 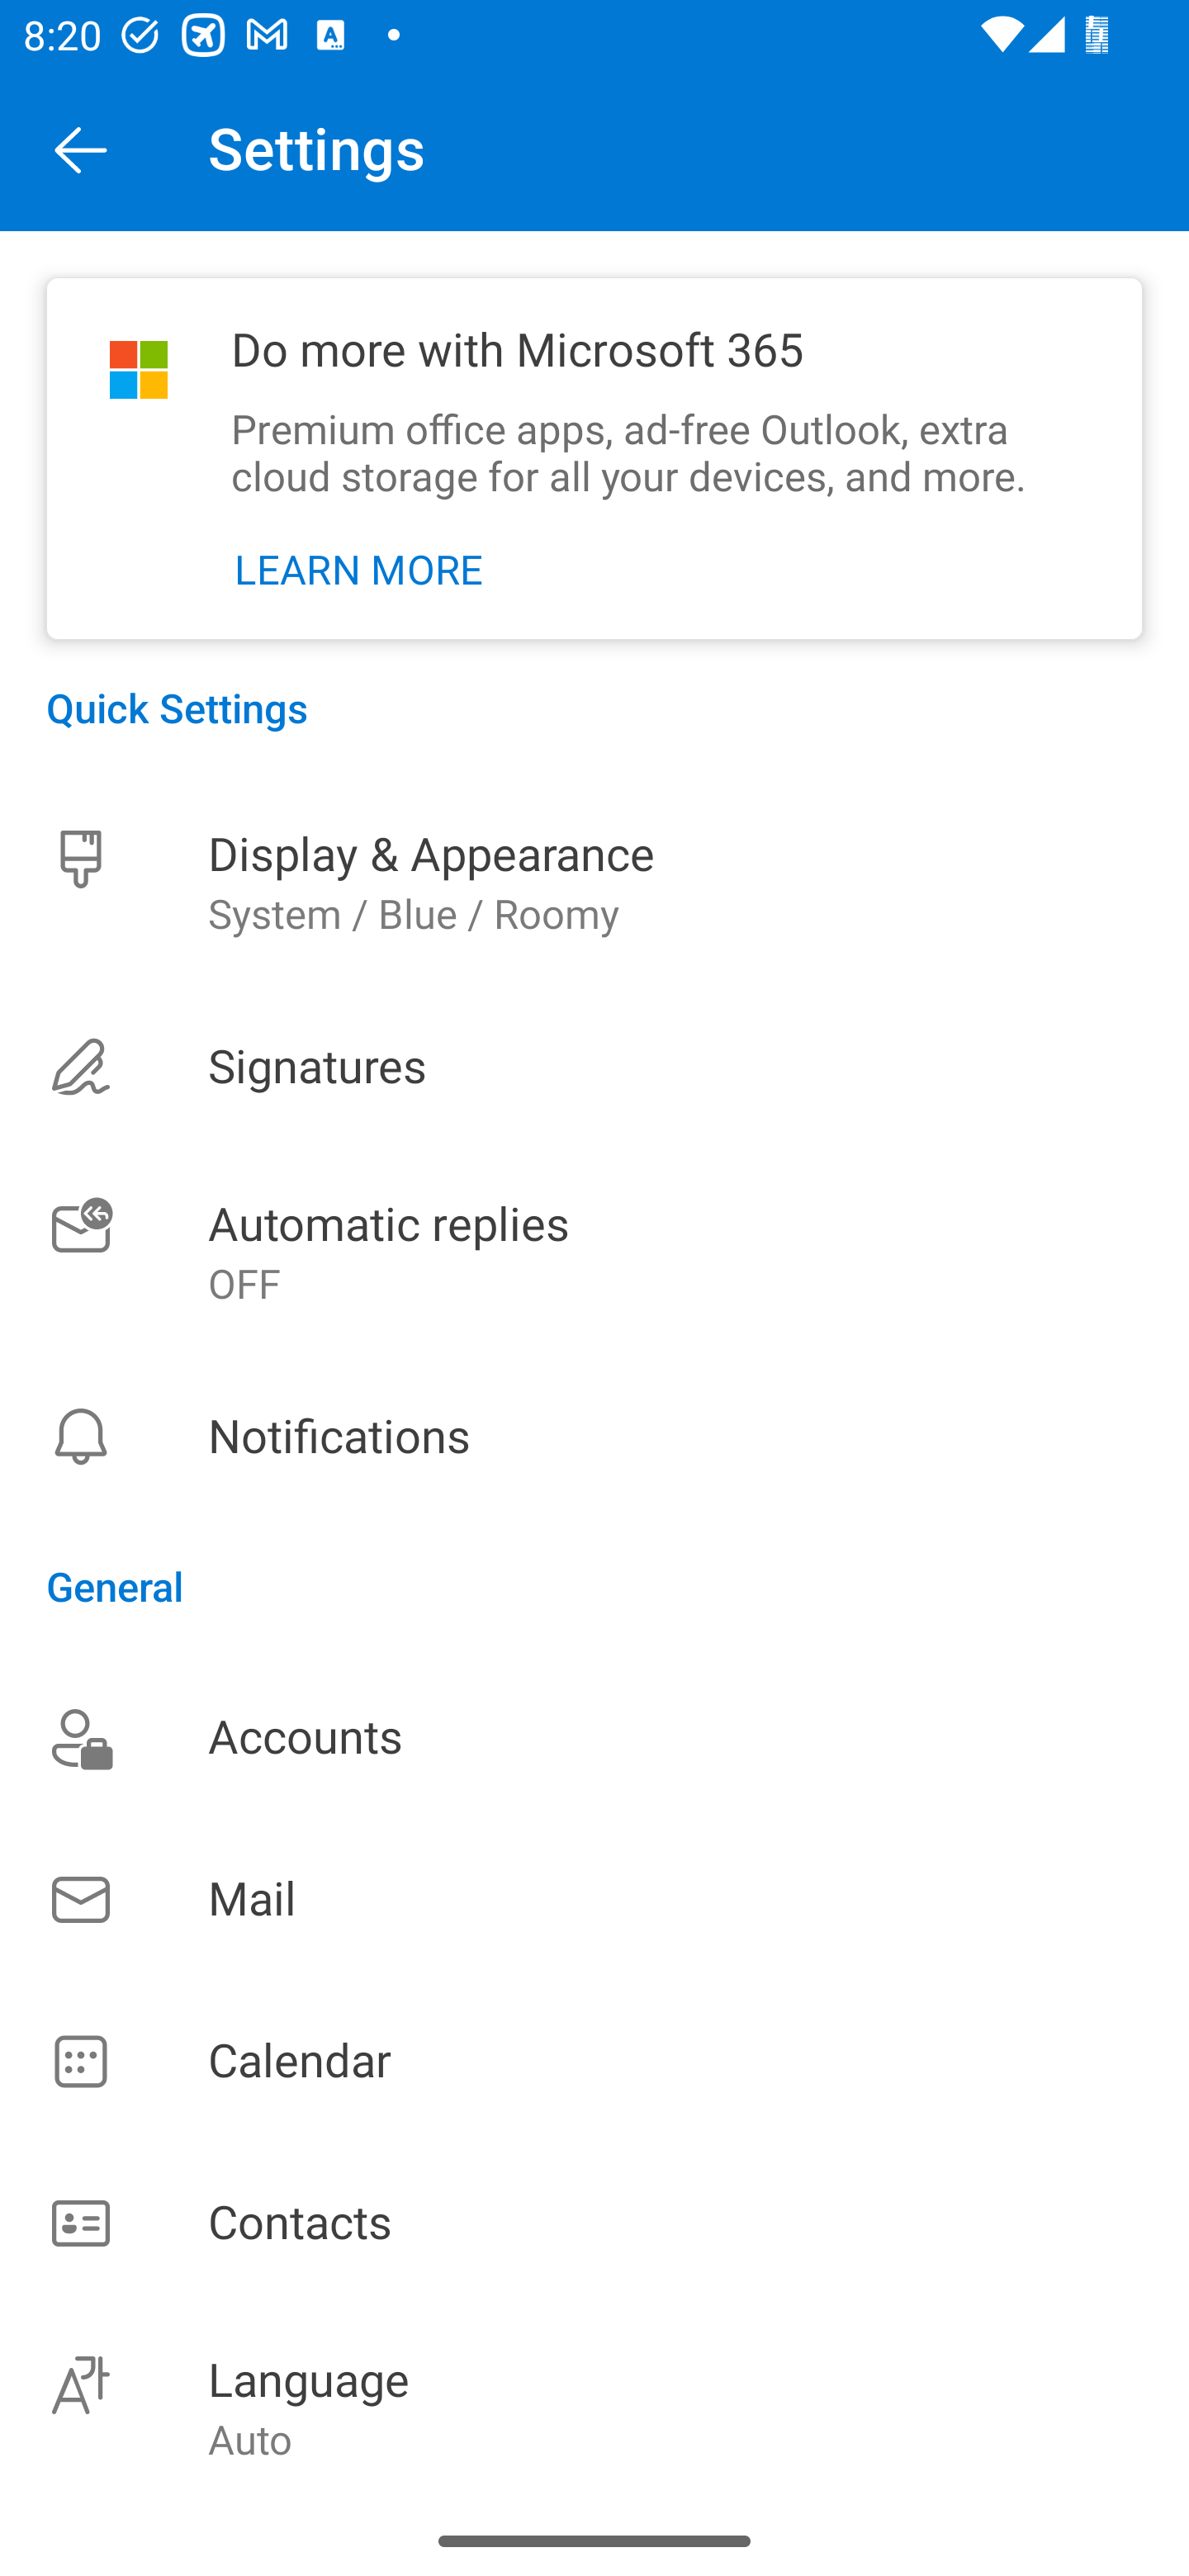 What do you see at coordinates (594, 1737) in the screenshot?
I see `Accounts` at bounding box center [594, 1737].